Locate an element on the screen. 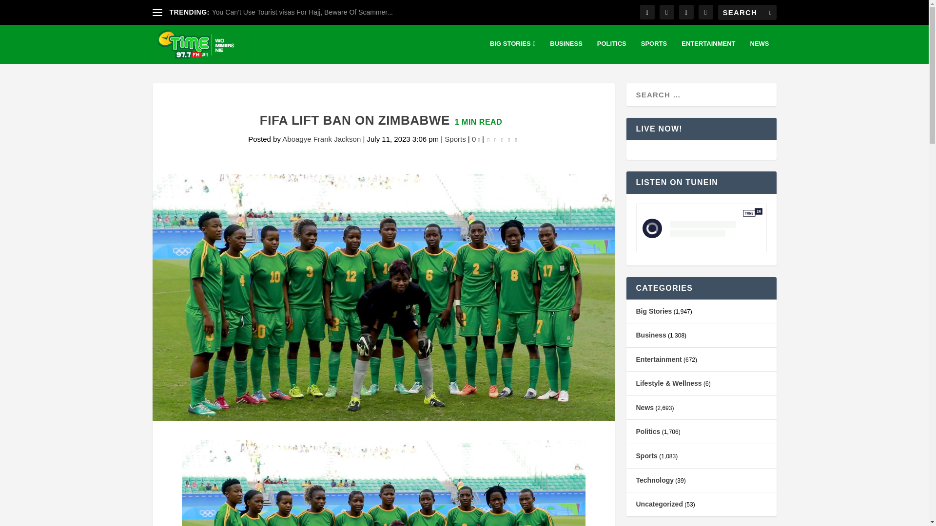 The width and height of the screenshot is (936, 526). BUSINESS is located at coordinates (566, 52).